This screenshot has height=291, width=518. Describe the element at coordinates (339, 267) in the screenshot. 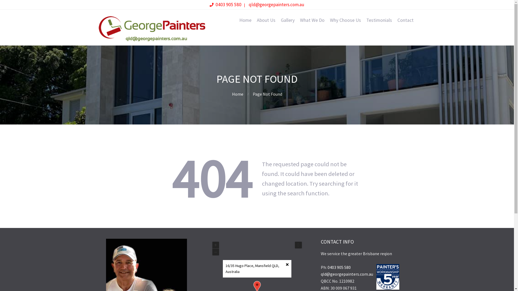

I see `0403 905 580` at that location.